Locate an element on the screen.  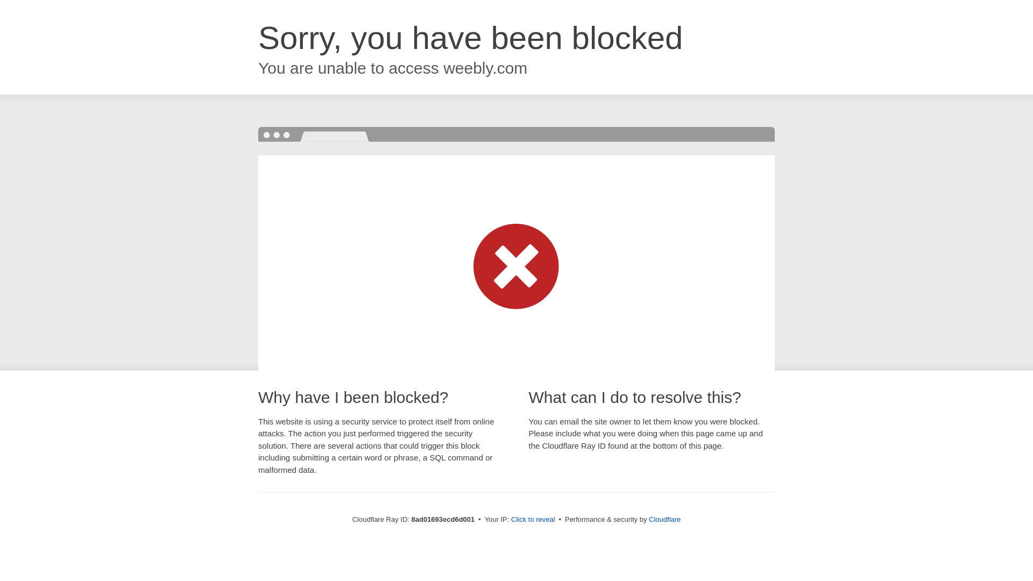
Cloudflare is located at coordinates (664, 519).